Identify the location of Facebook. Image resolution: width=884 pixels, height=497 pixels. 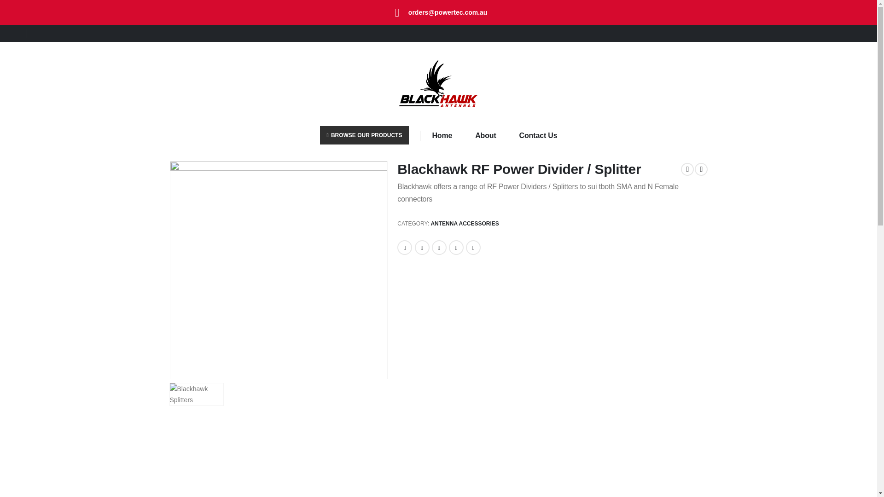
(404, 248).